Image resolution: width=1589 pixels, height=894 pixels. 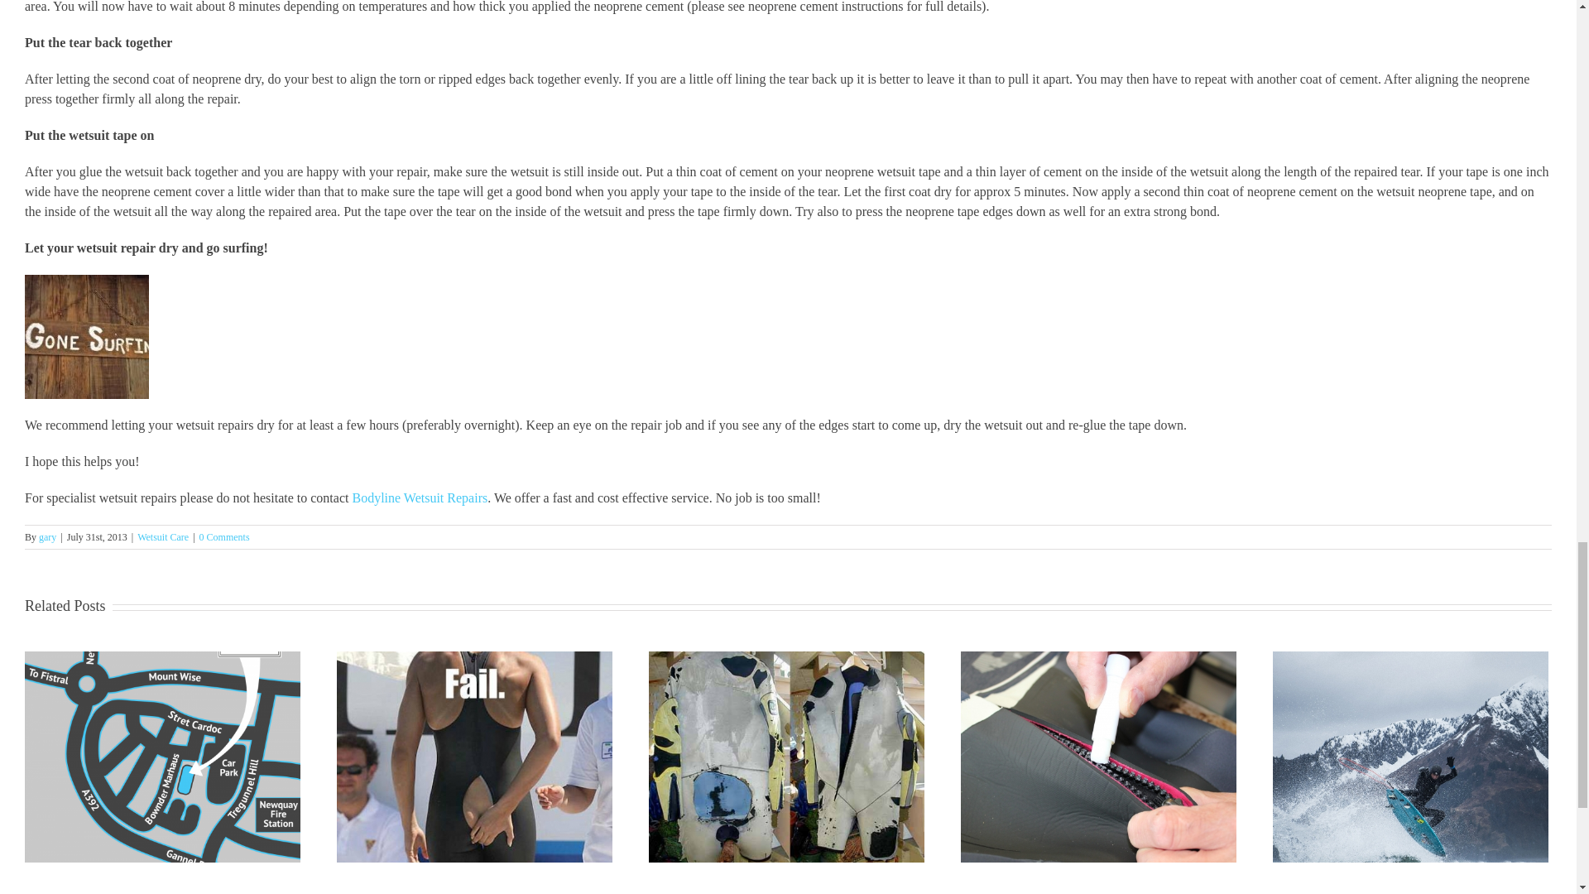 I want to click on Wetsuit Care, so click(x=162, y=536).